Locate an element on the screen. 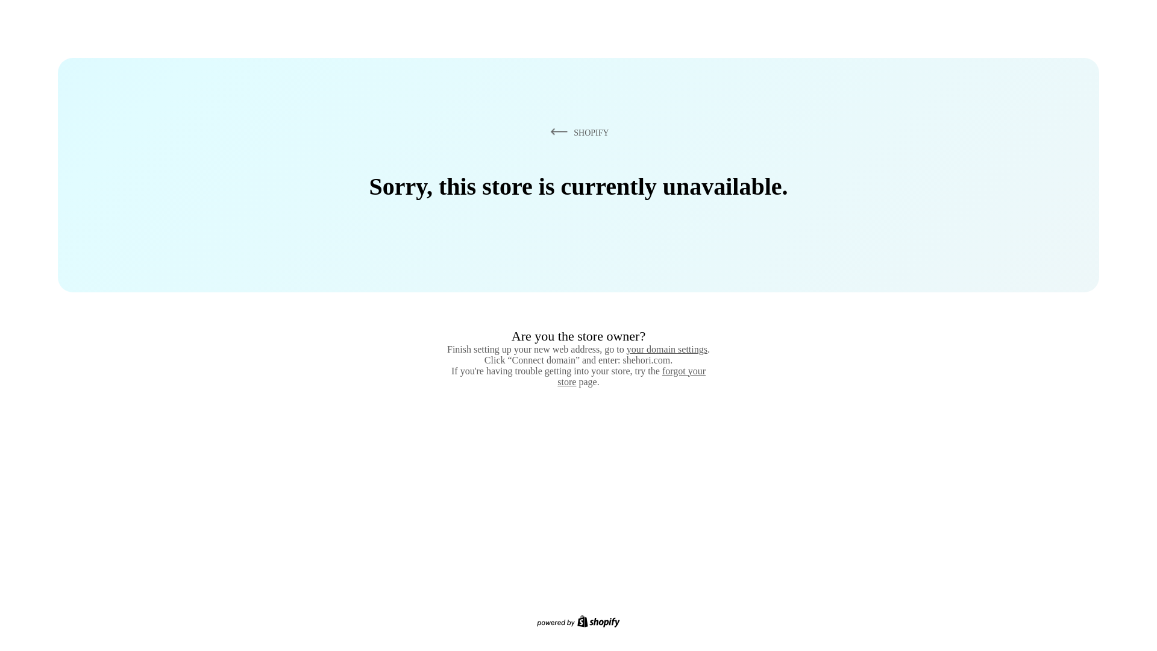  SHOPIFY is located at coordinates (577, 132).